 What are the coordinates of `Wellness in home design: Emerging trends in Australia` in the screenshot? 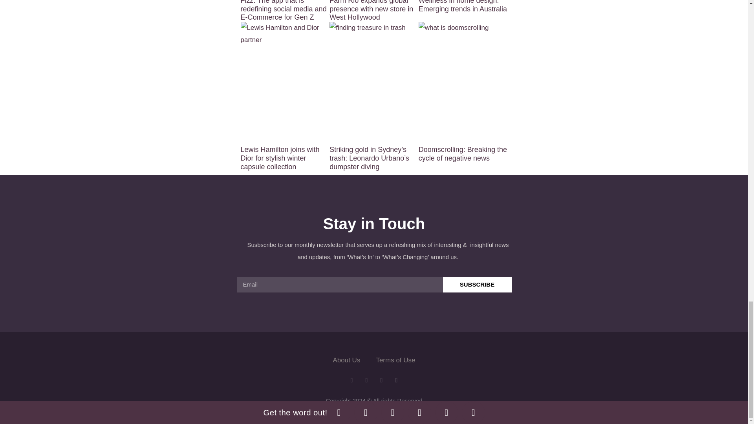 It's located at (463, 6).